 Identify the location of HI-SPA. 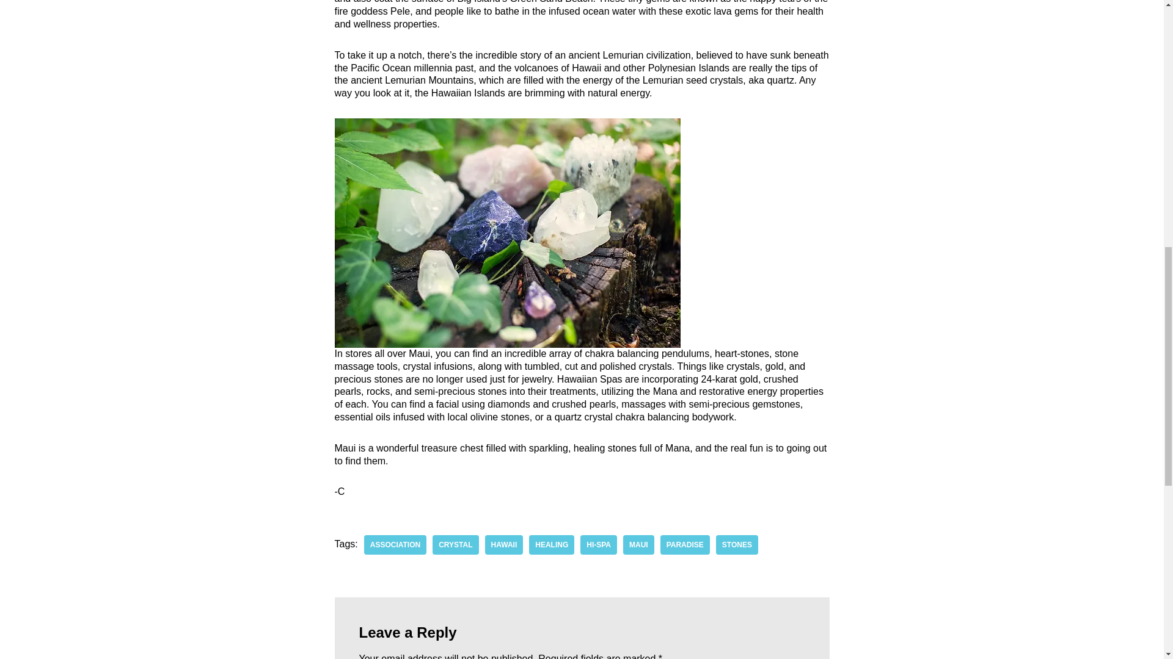
(599, 544).